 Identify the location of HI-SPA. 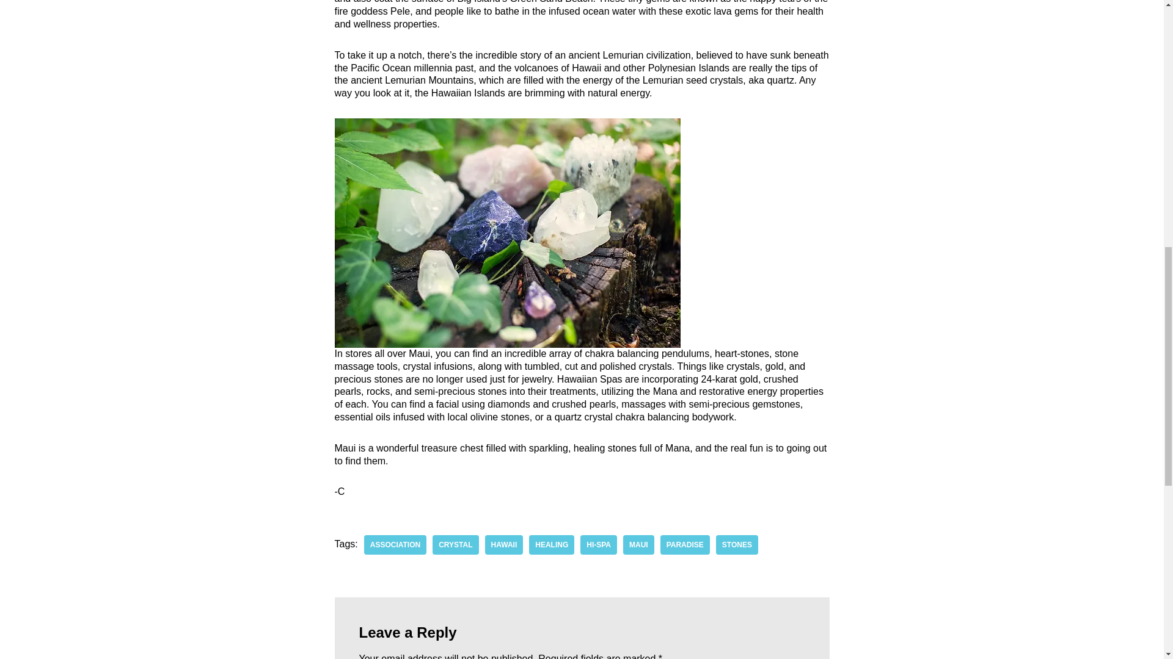
(599, 544).